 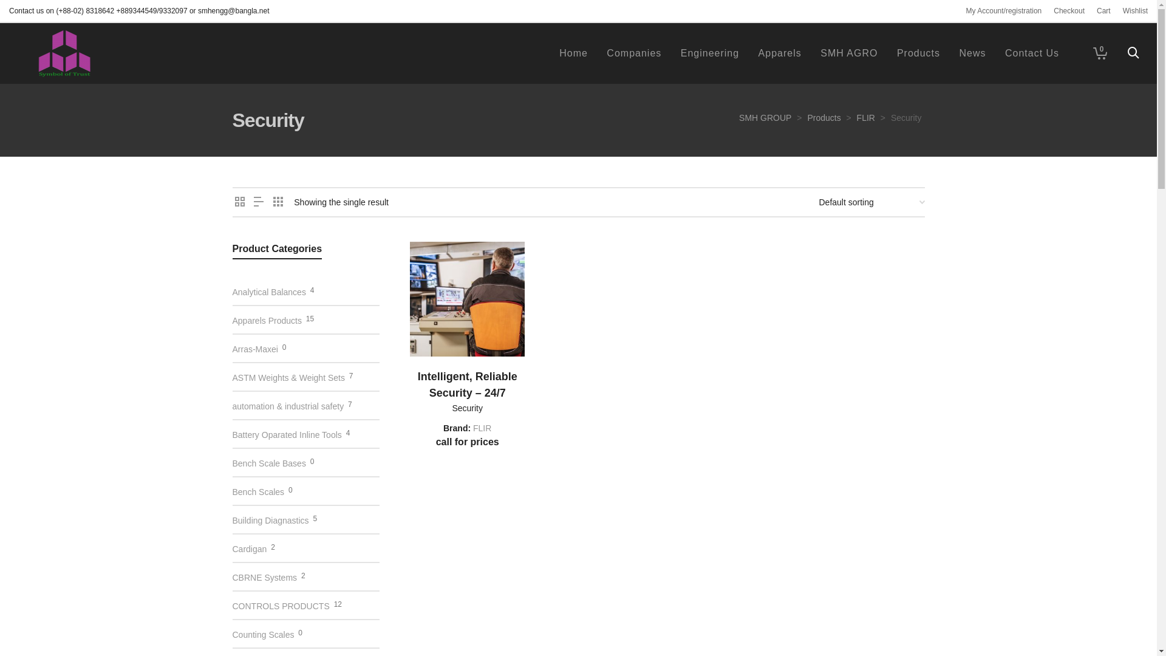 What do you see at coordinates (1069, 11) in the screenshot?
I see `Checkout` at bounding box center [1069, 11].